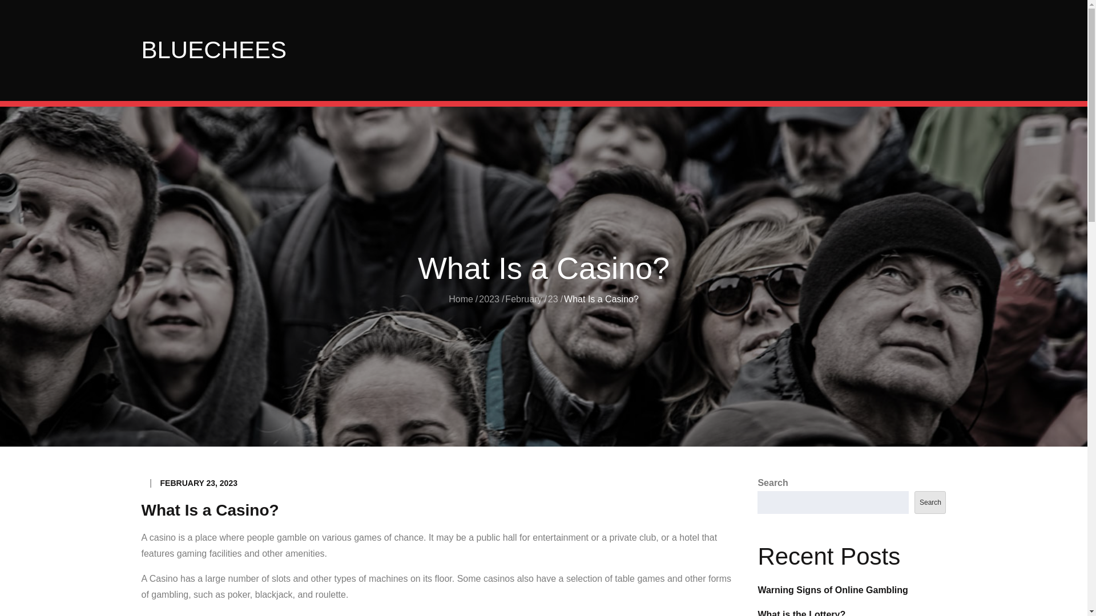 This screenshot has height=616, width=1096. I want to click on Home, so click(461, 299).